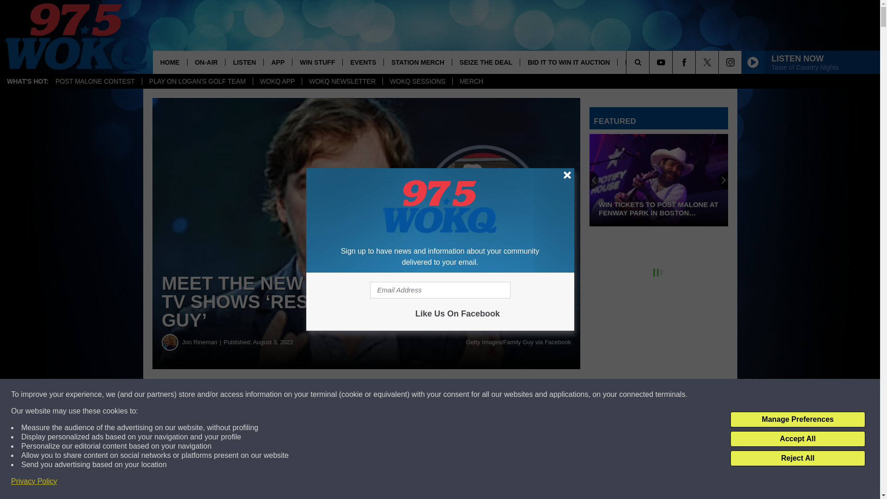 This screenshot has width=887, height=499. What do you see at coordinates (317, 62) in the screenshot?
I see `WIN STUFF` at bounding box center [317, 62].